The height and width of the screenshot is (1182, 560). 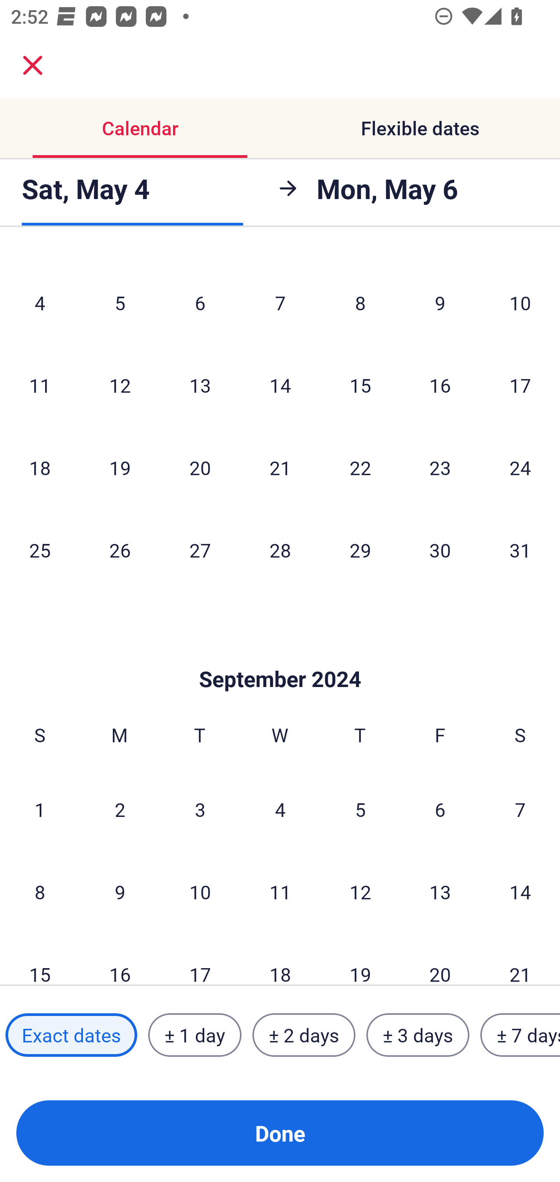 I want to click on 14 Saturday, September 14, 2024, so click(x=520, y=892).